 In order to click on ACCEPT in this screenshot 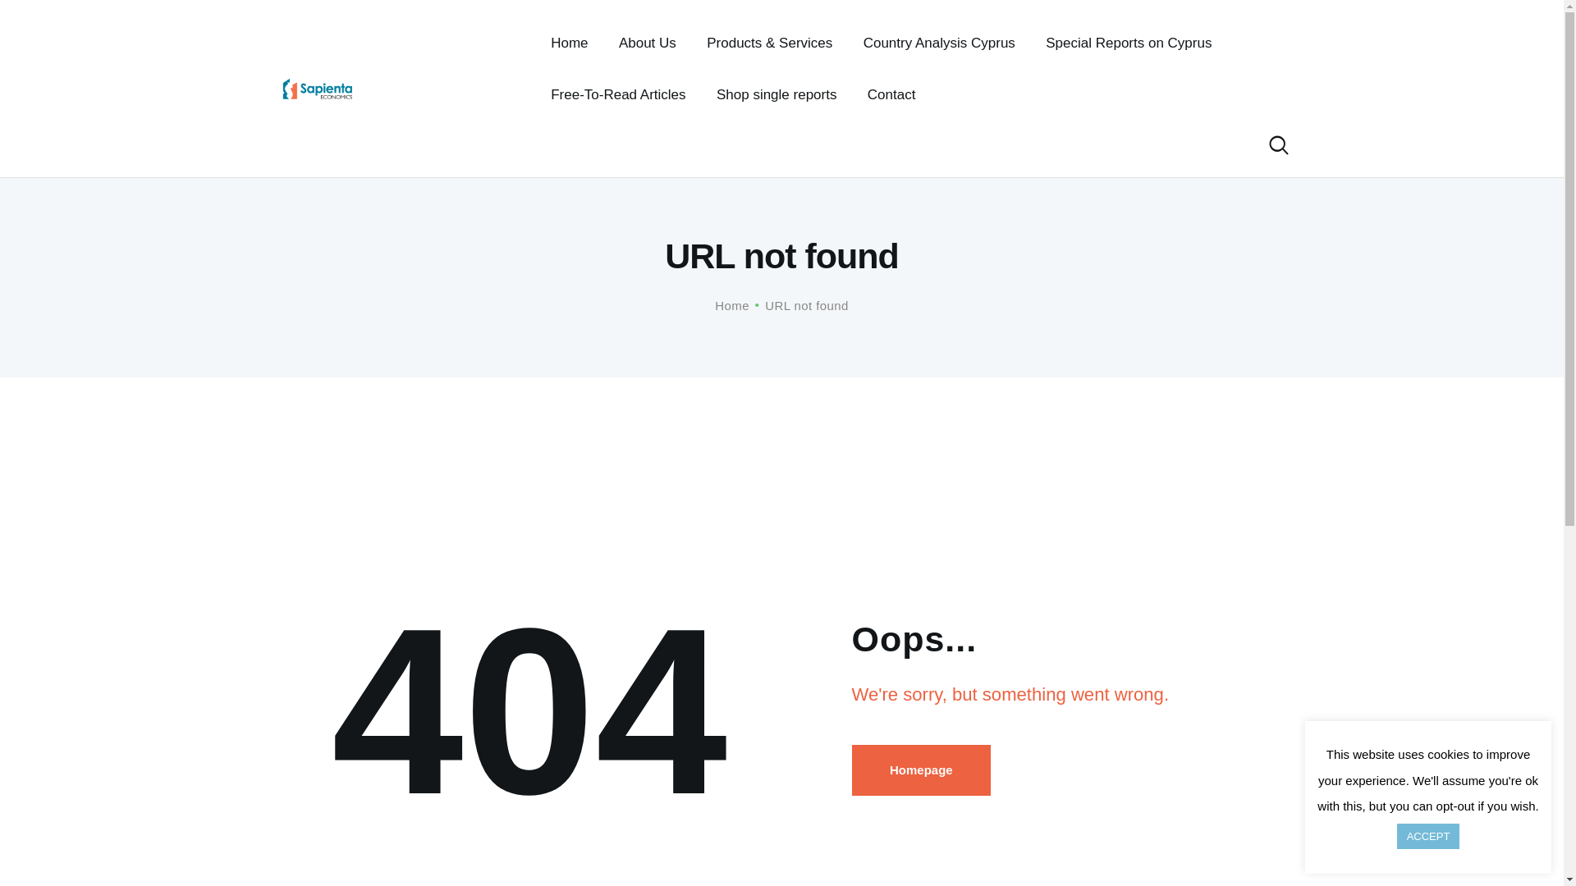, I will do `click(1428, 836)`.